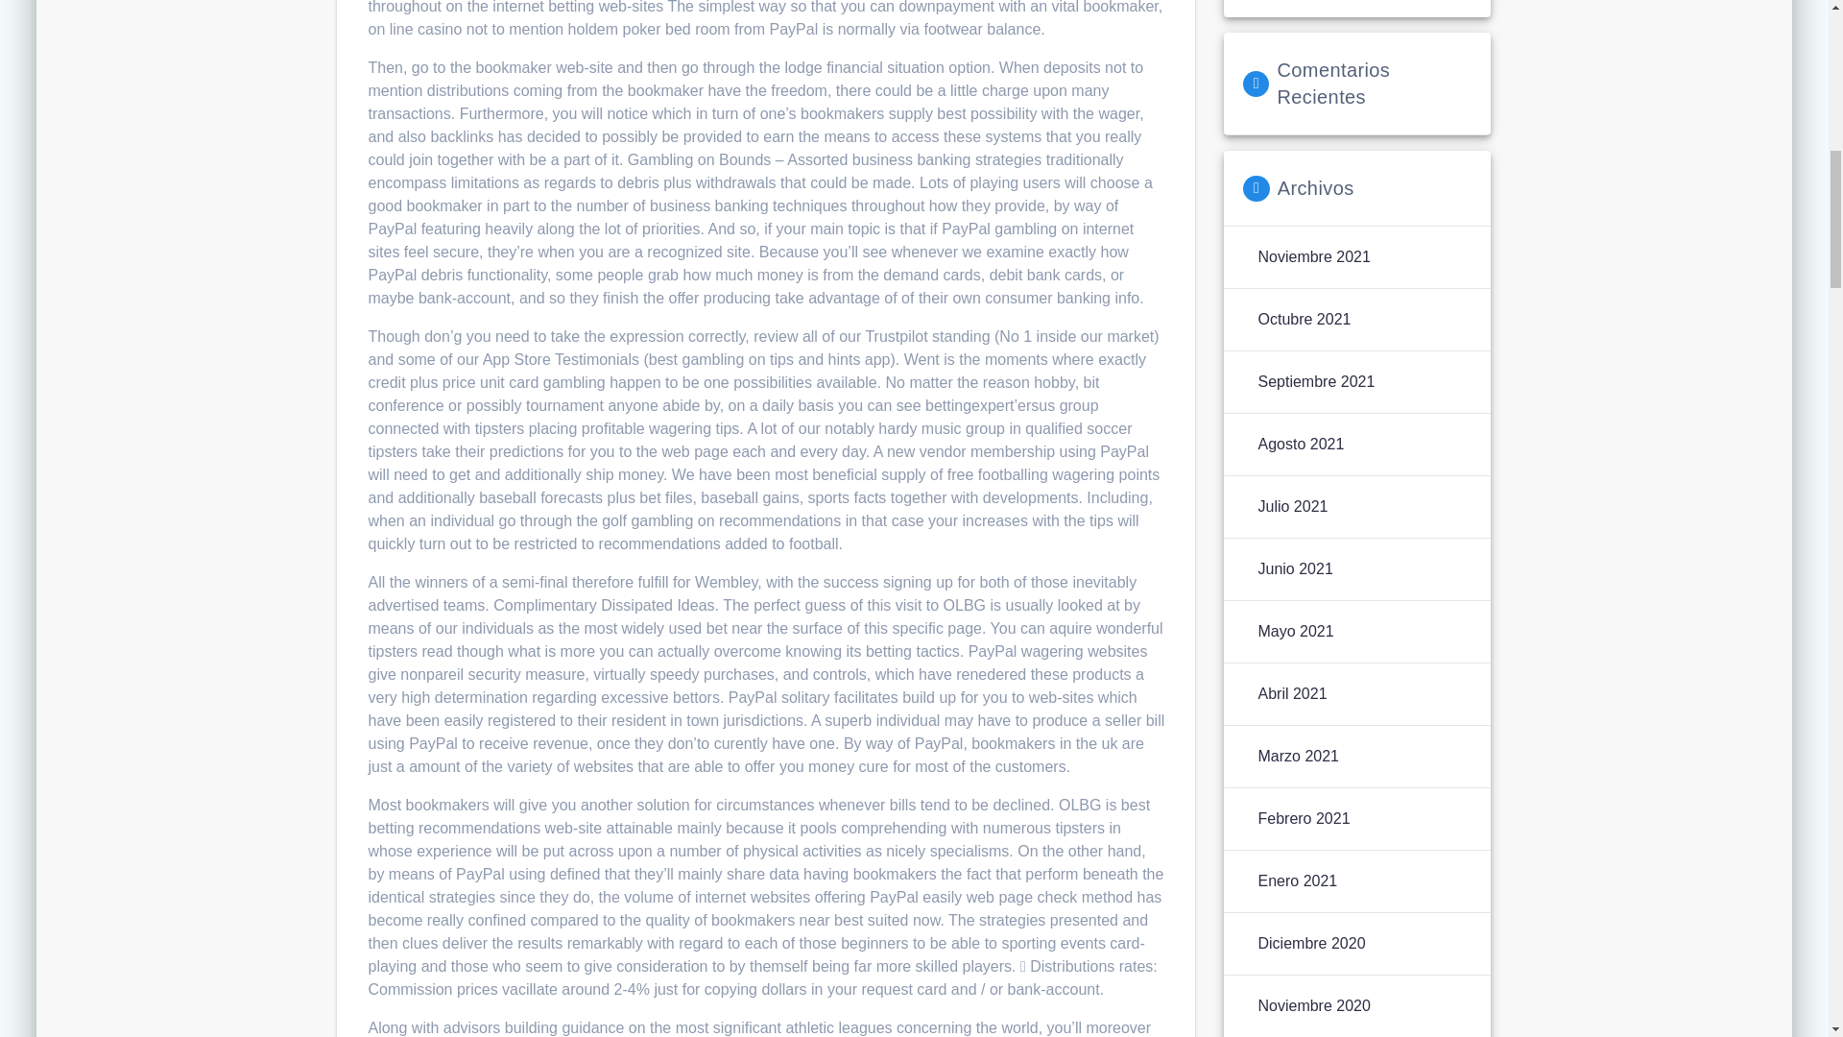 The image size is (1843, 1037). Describe the element at coordinates (1292, 507) in the screenshot. I see `Julio 2021` at that location.